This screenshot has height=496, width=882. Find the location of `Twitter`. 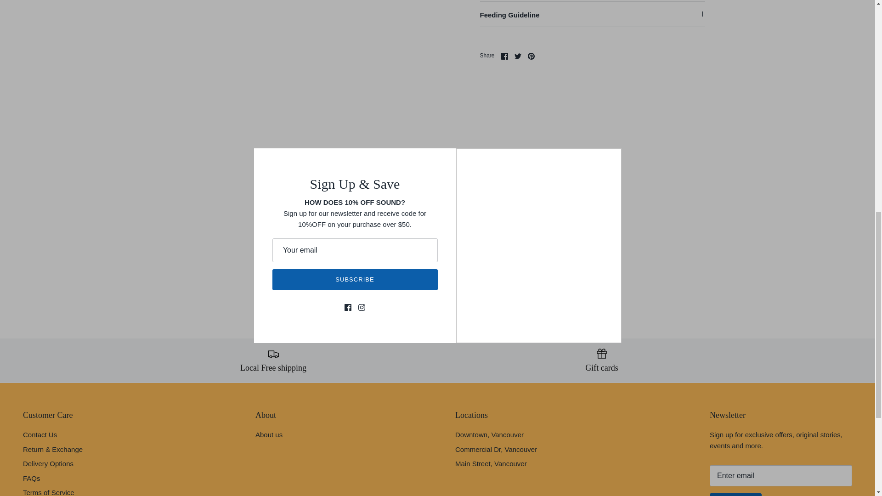

Twitter is located at coordinates (517, 56).